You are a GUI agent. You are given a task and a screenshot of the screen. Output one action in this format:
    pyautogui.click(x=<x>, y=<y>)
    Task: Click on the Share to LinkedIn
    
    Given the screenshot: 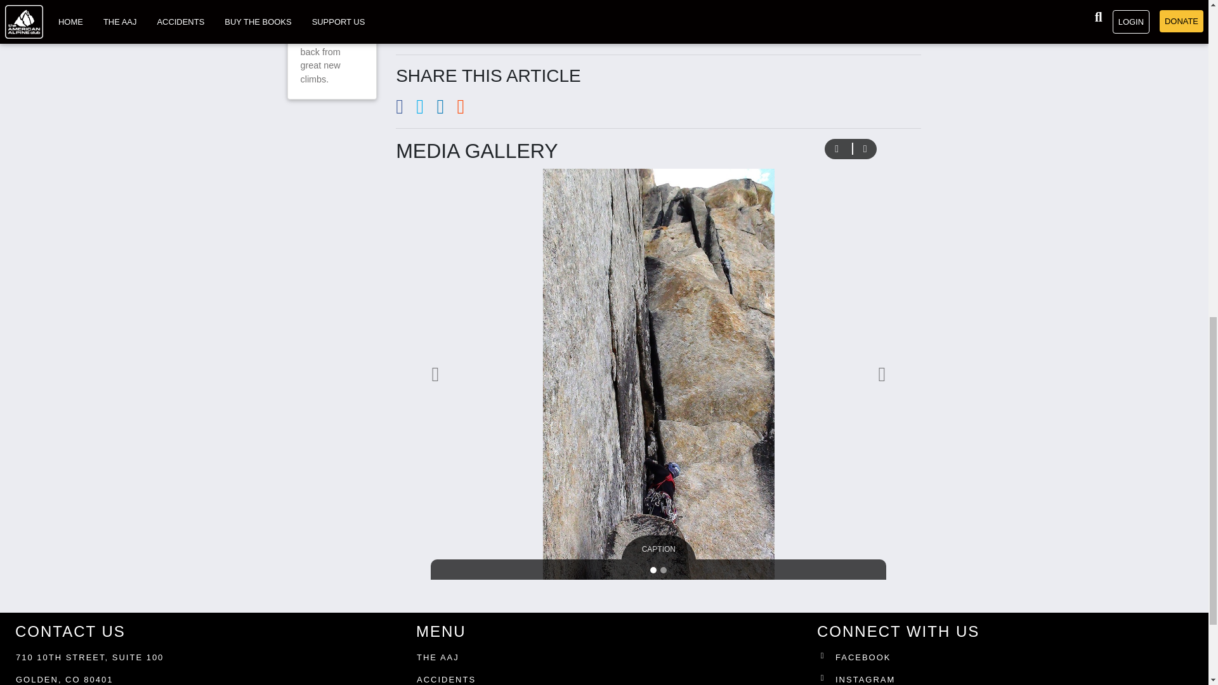 What is the action you would take?
    pyautogui.click(x=447, y=110)
    